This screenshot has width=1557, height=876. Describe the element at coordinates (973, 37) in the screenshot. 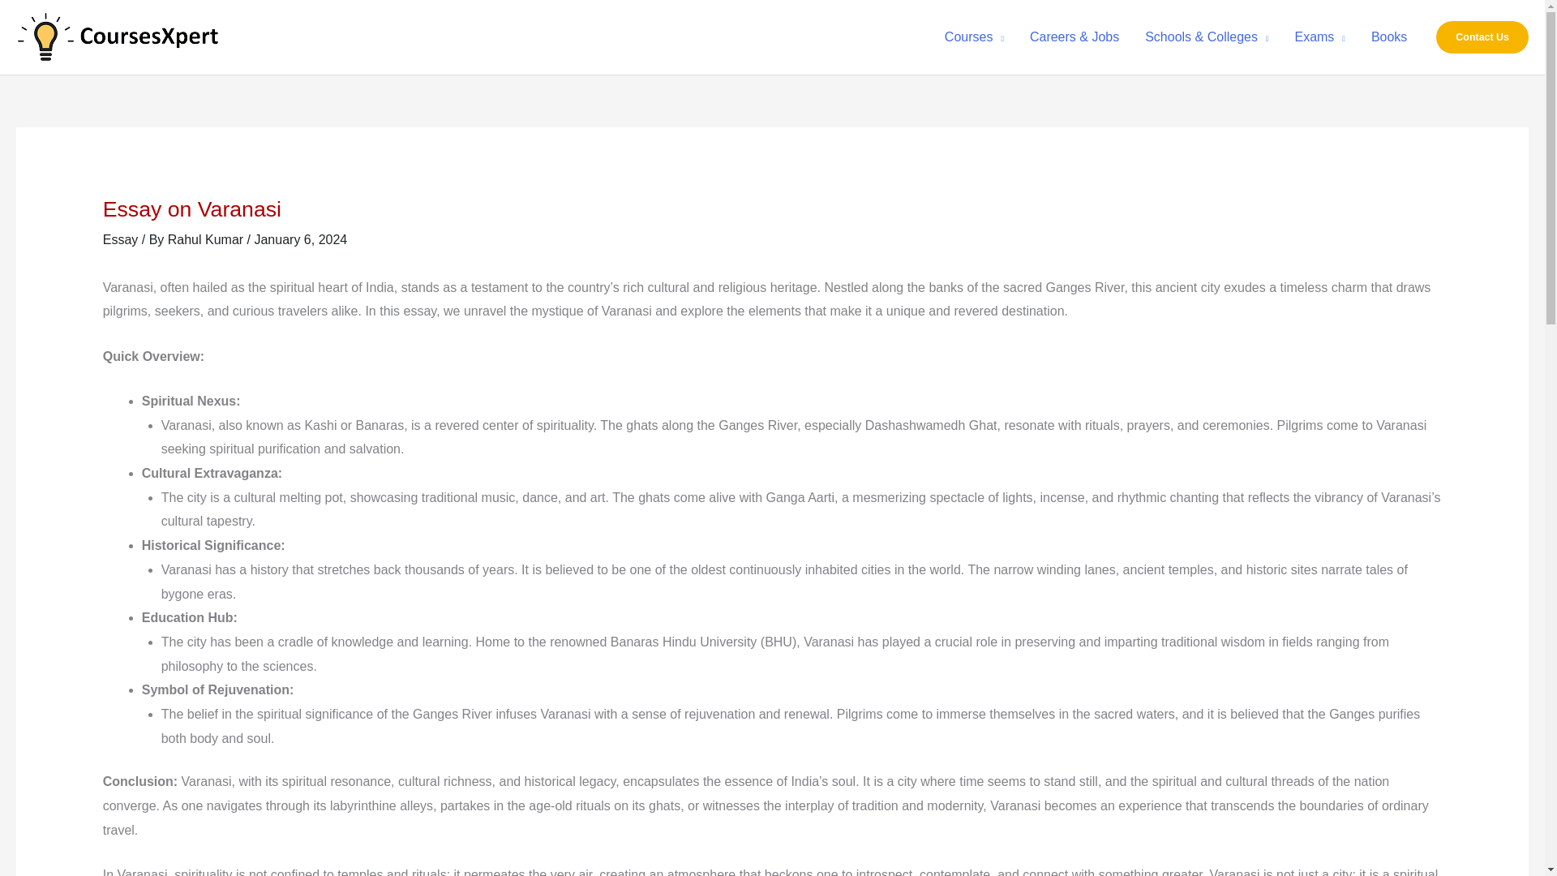

I see `Courses` at that location.